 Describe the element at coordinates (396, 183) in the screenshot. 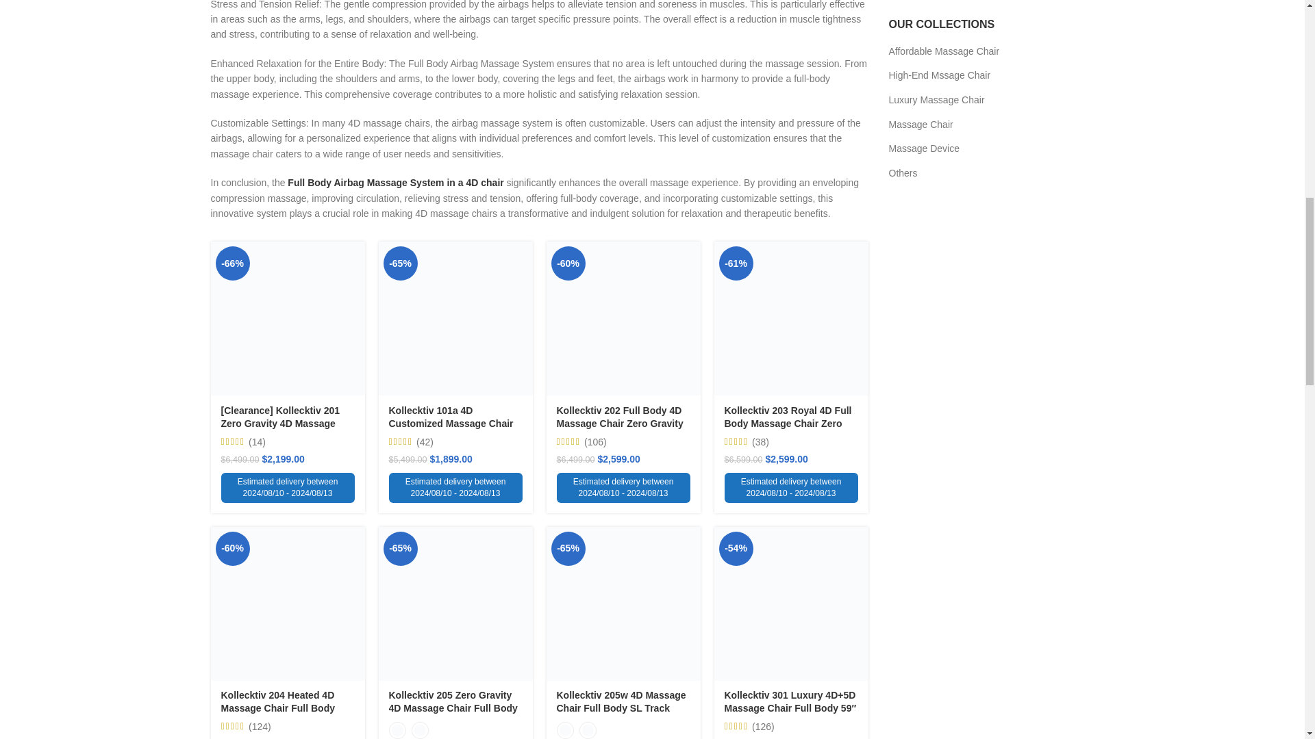

I see `Full Body Airbag Massage System in a 4D chair` at that location.